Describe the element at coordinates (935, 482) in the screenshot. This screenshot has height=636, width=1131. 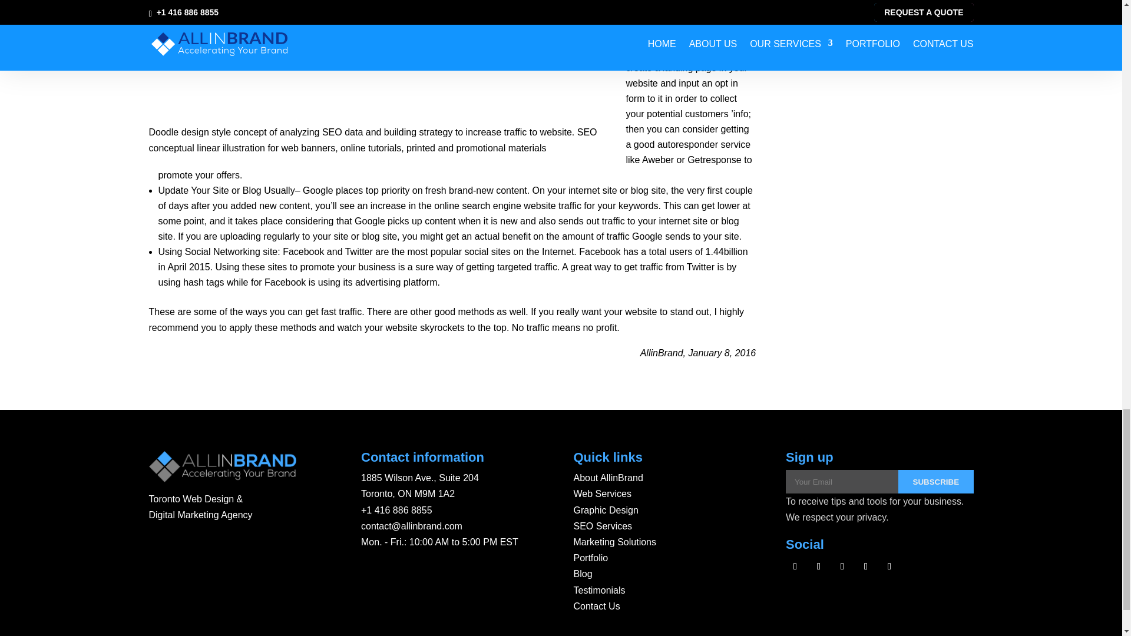
I see `SUBSCRIBE` at that location.